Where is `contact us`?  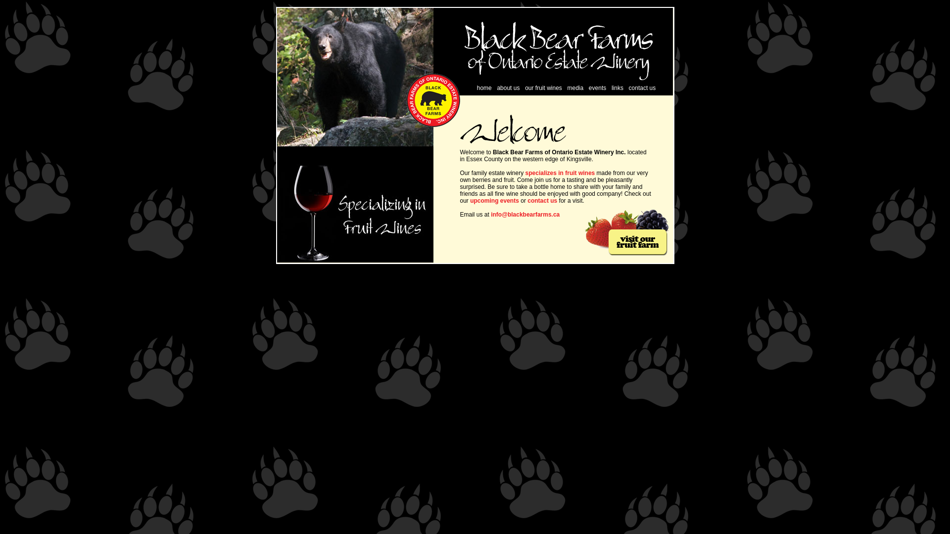
contact us is located at coordinates (642, 88).